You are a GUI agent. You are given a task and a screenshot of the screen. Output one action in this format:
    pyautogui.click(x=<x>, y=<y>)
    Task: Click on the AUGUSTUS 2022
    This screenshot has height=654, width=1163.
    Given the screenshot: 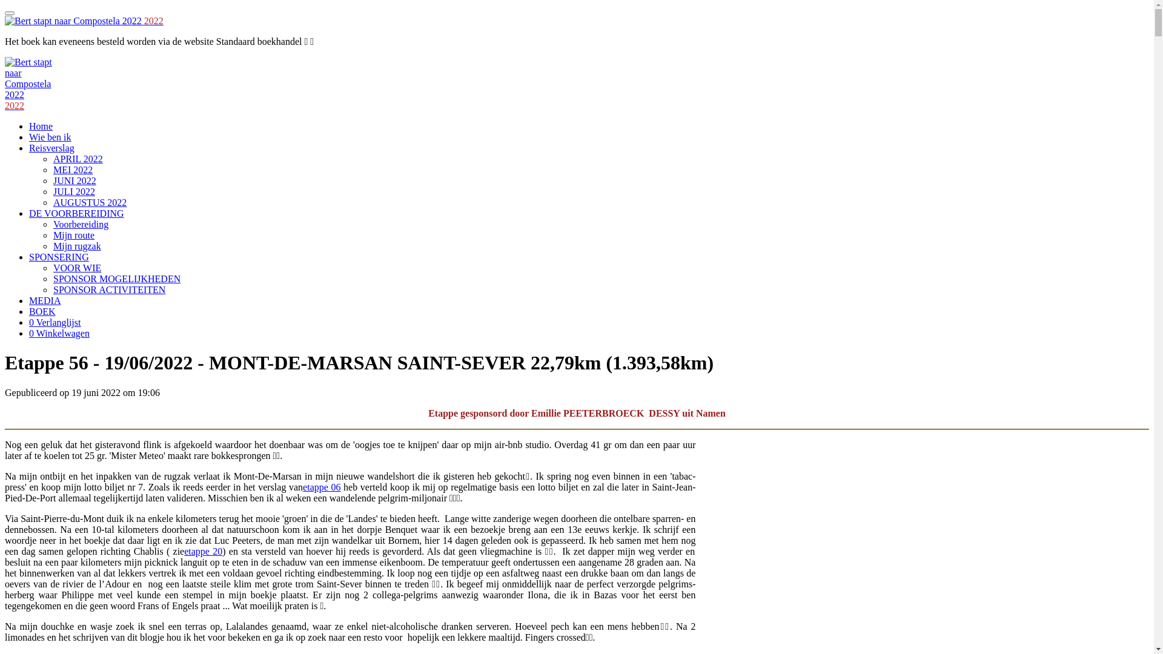 What is the action you would take?
    pyautogui.click(x=90, y=202)
    